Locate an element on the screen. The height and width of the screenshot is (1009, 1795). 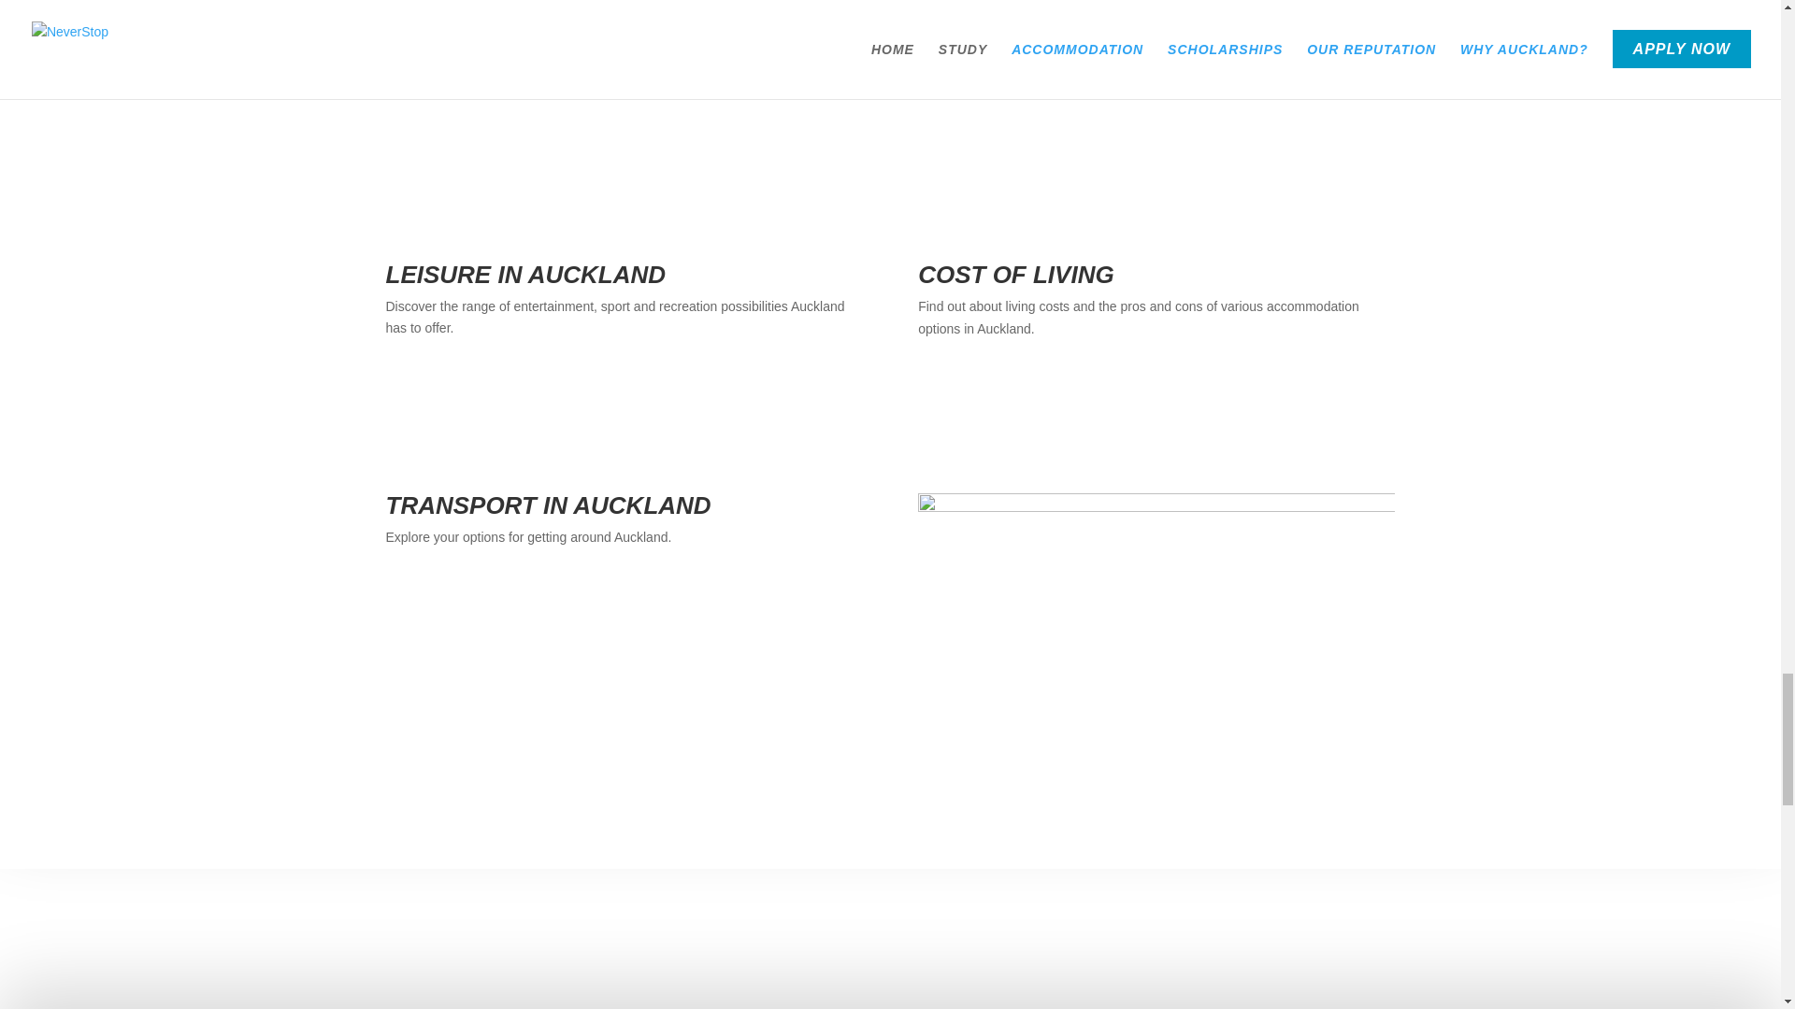
View Details is located at coordinates (989, 391).